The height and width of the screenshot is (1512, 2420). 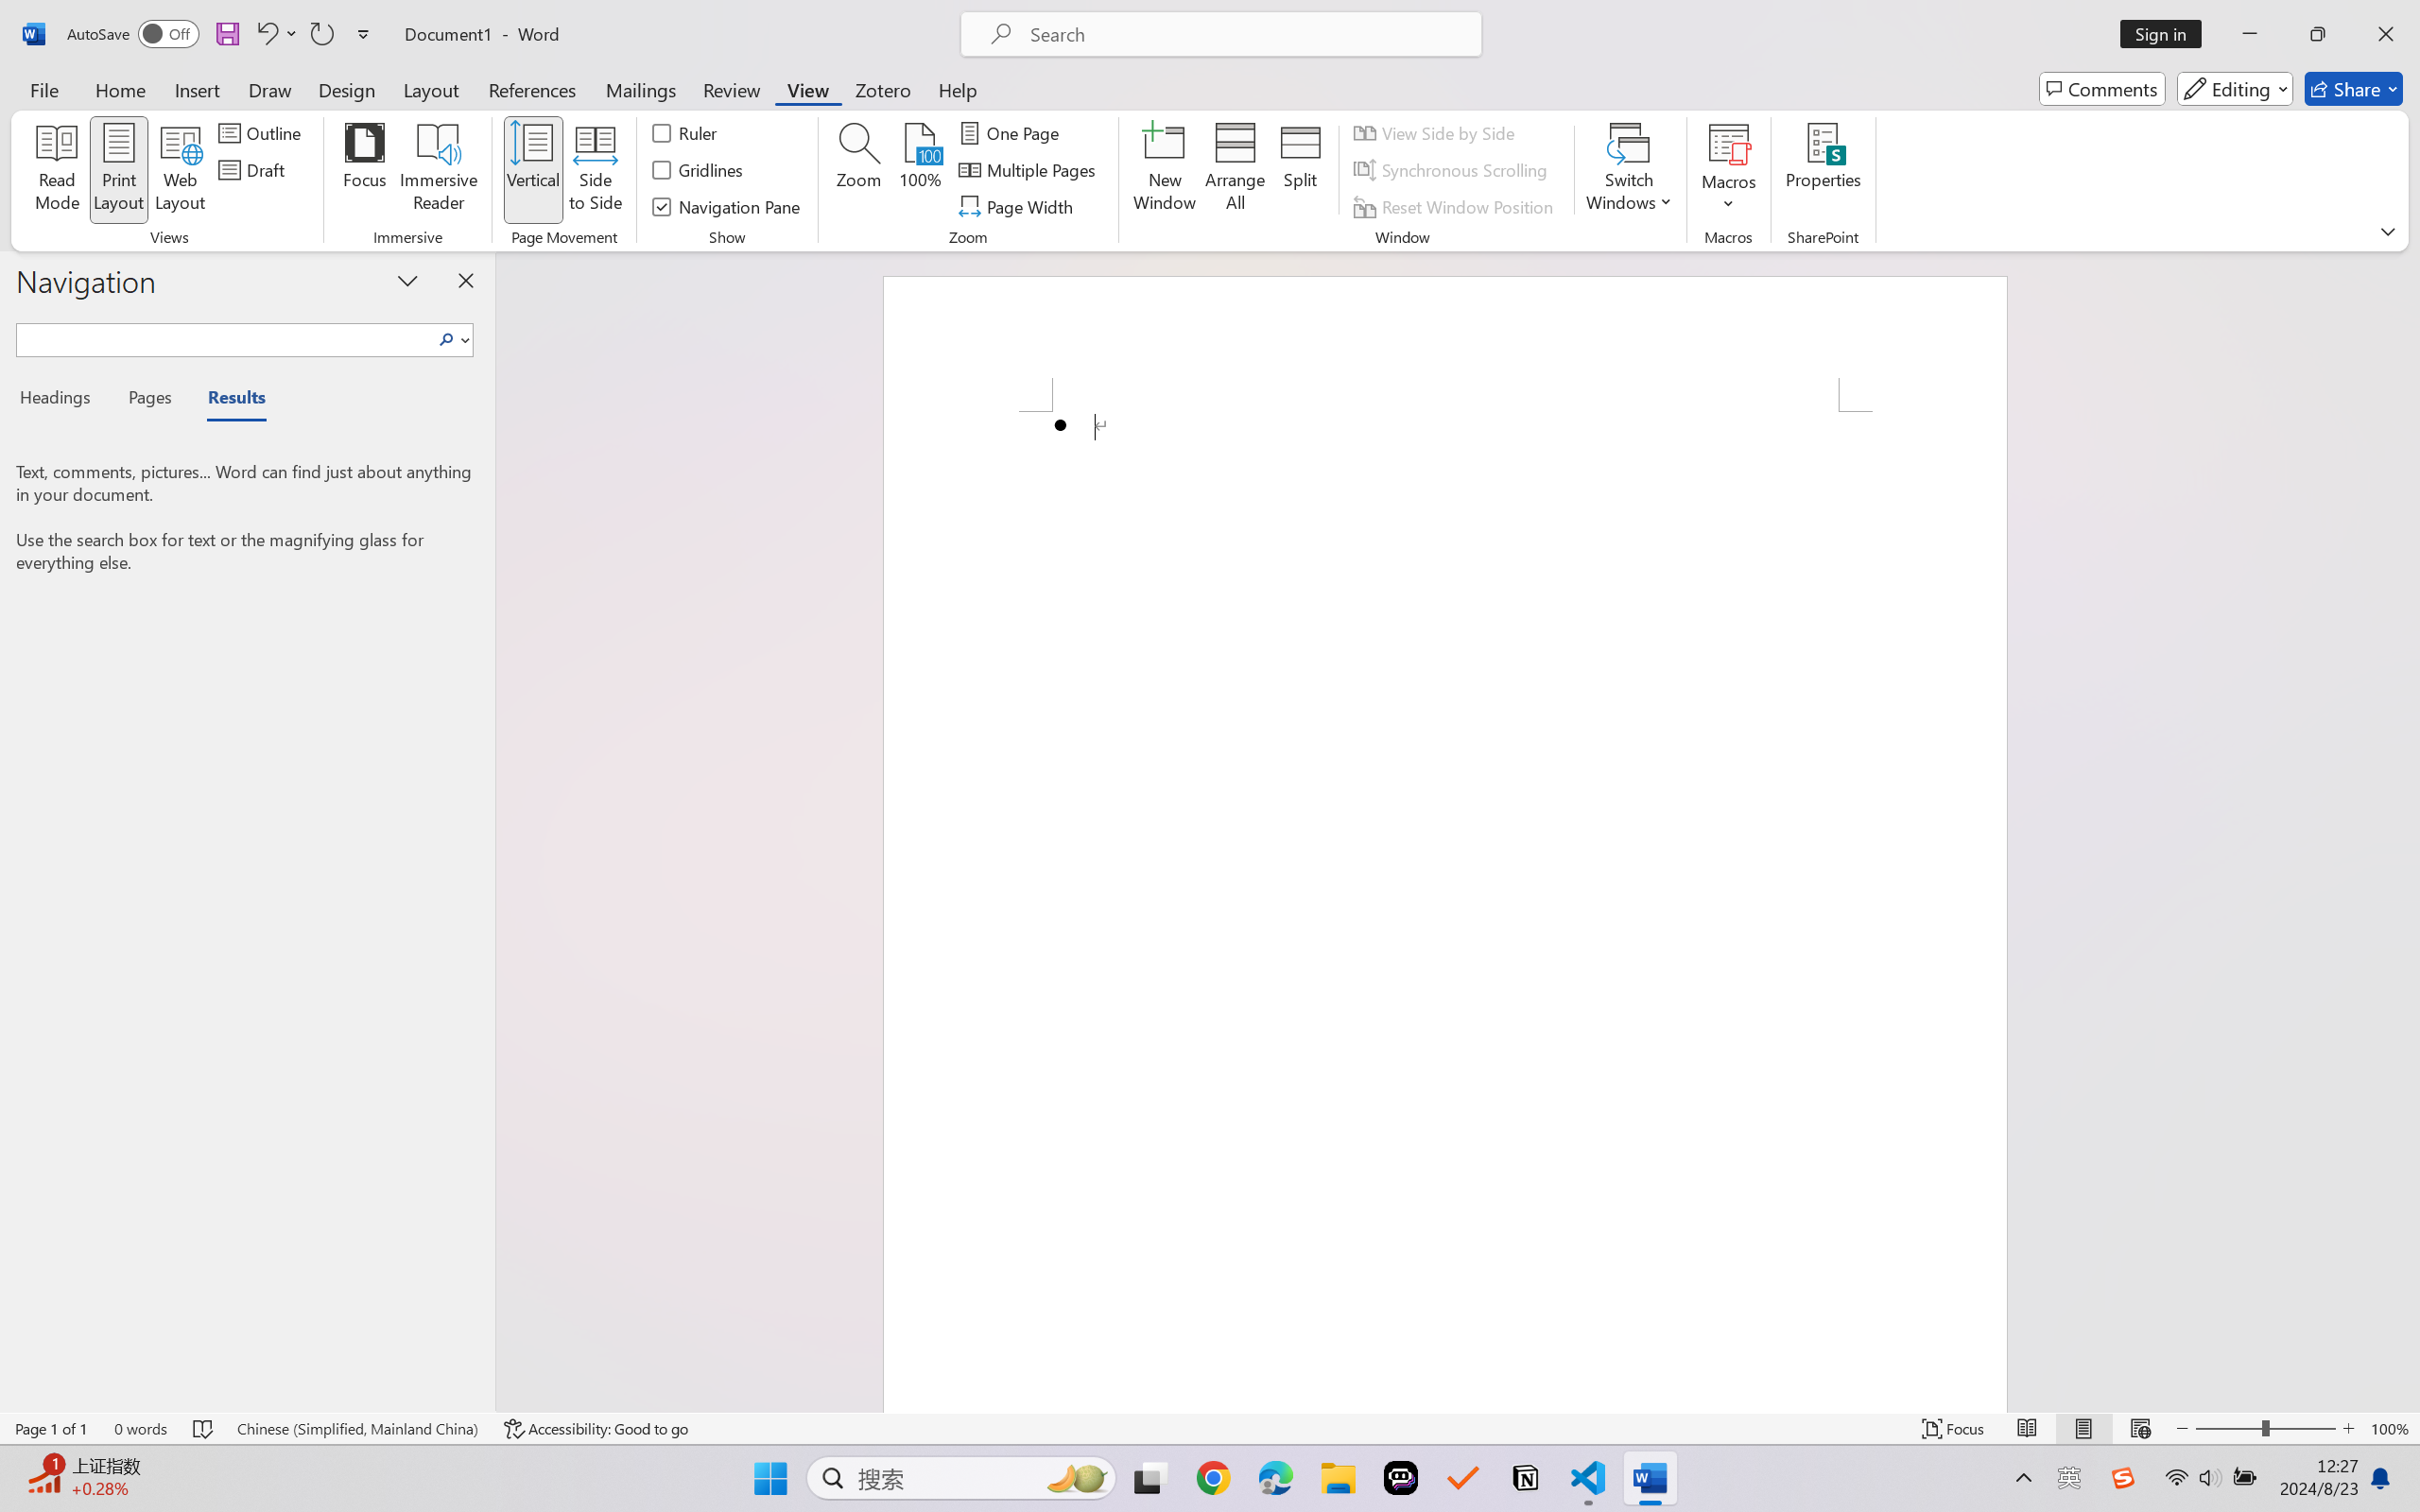 I want to click on Focus, so click(x=365, y=170).